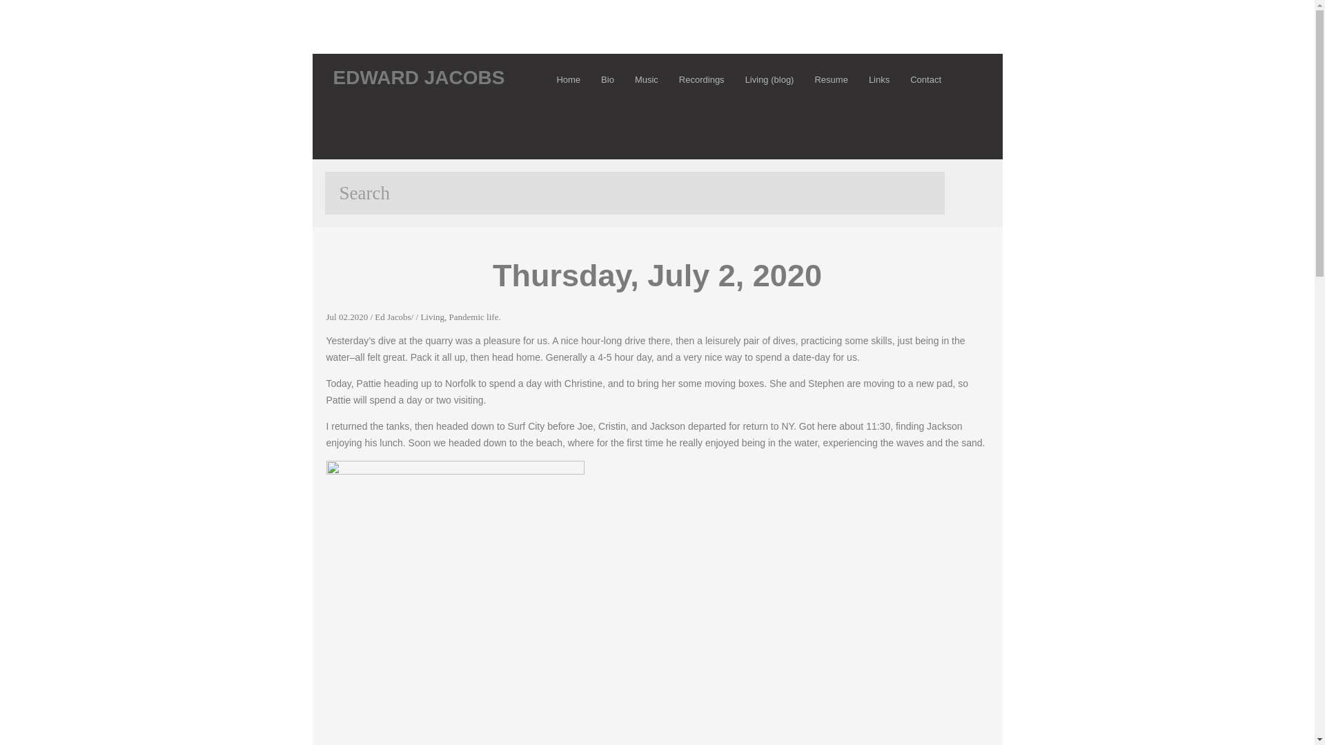  I want to click on Search, so click(634, 193).